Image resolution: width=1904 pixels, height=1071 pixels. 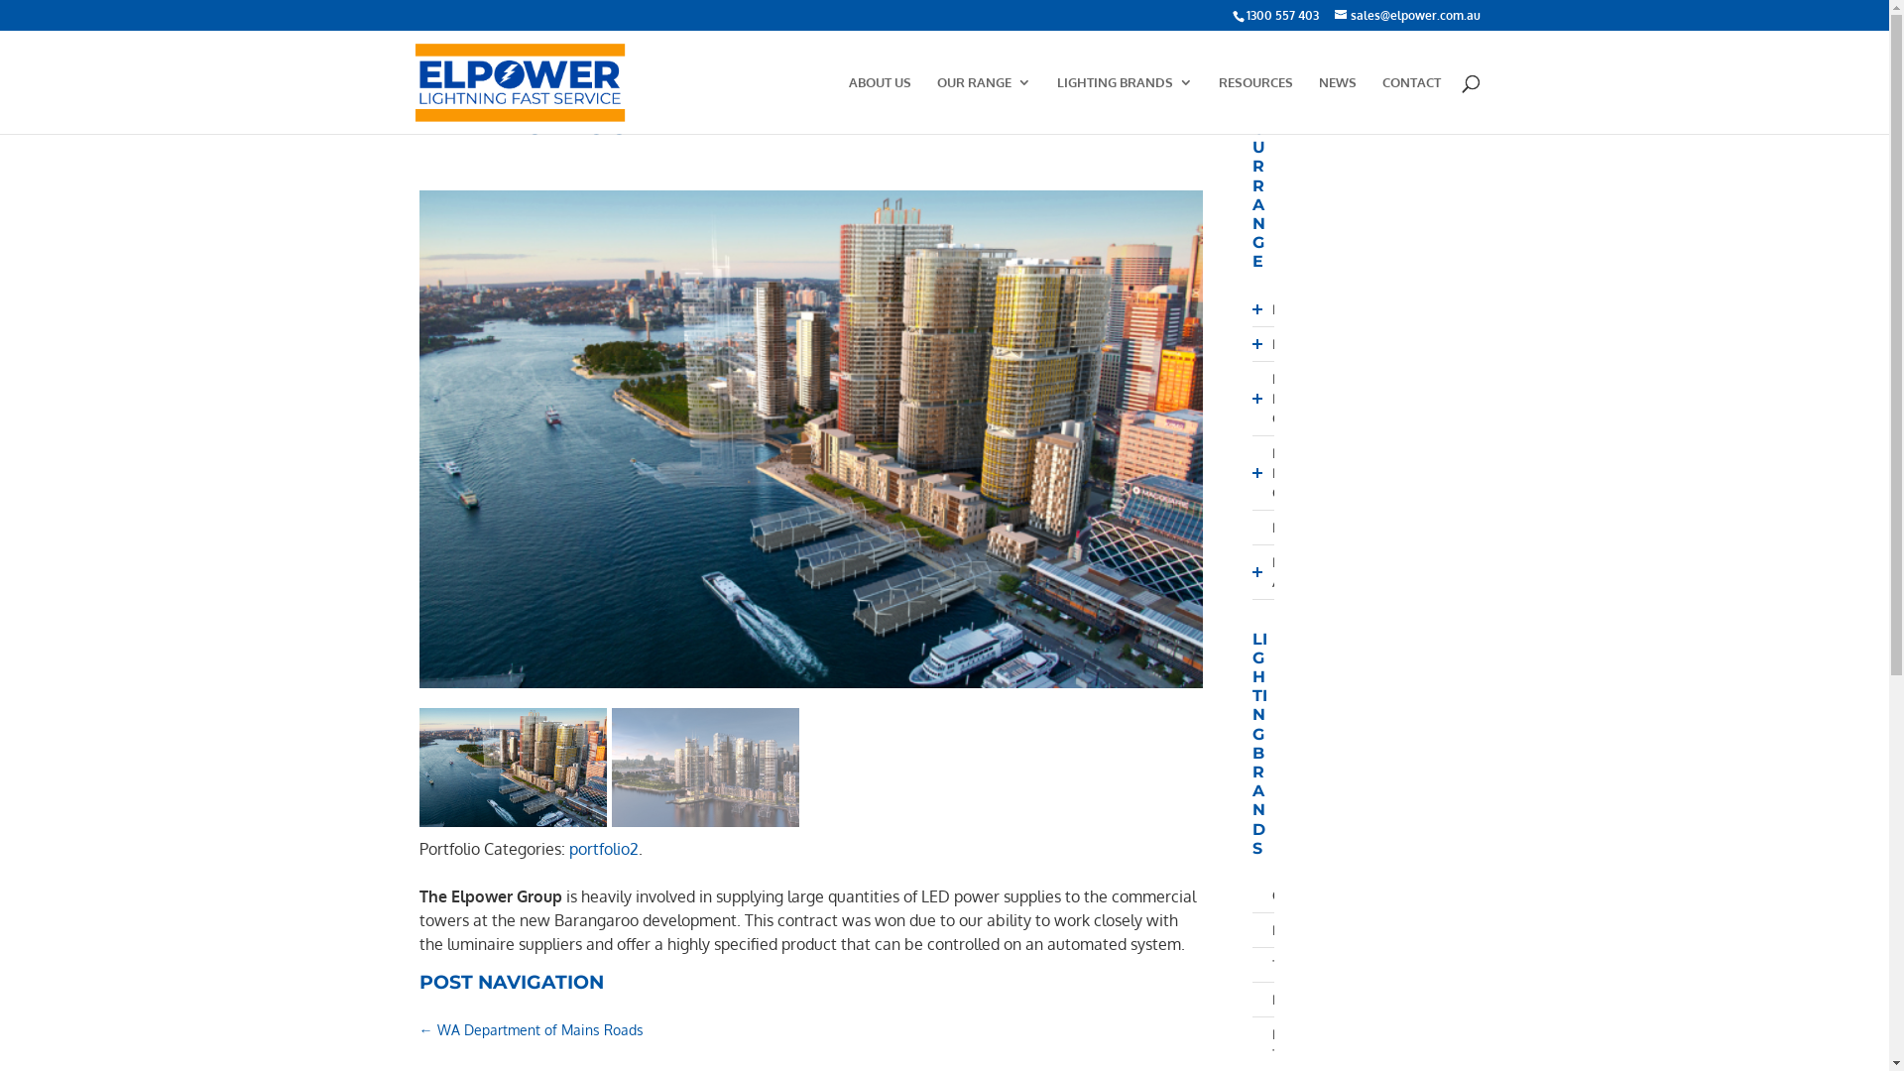 What do you see at coordinates (1338, 105) in the screenshot?
I see `NEWS` at bounding box center [1338, 105].